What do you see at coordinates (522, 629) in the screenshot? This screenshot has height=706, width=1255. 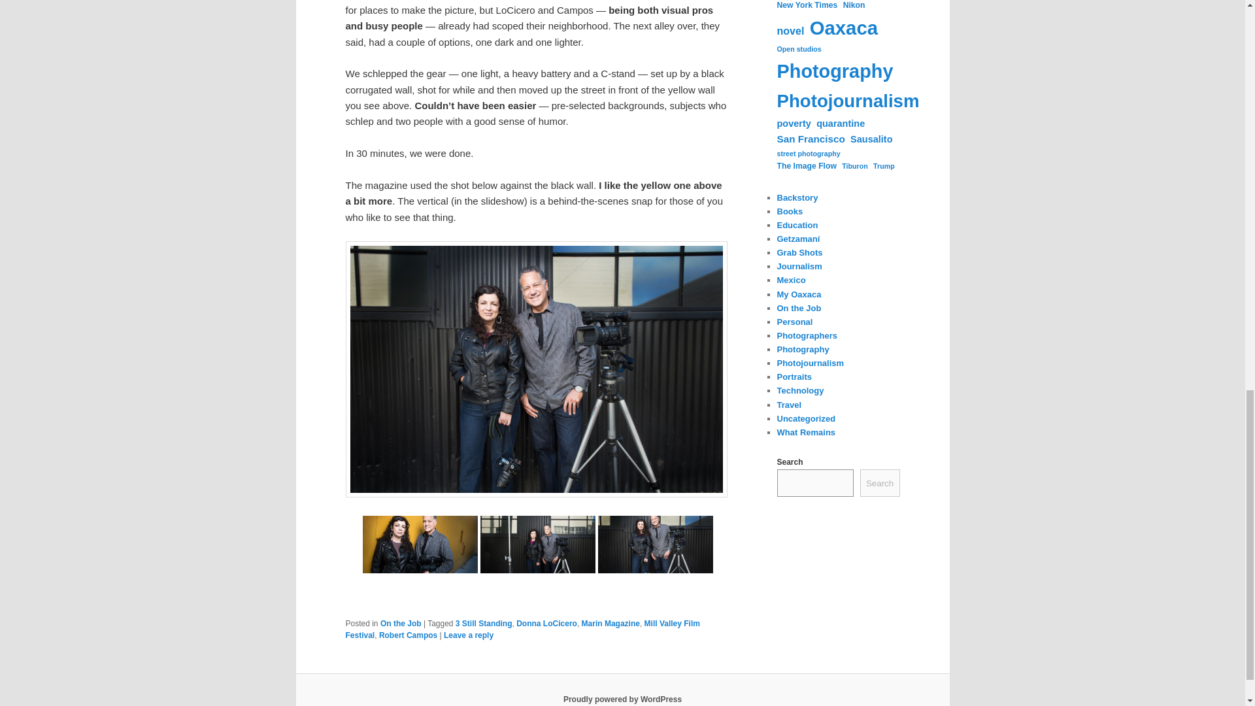 I see `Mill Valley Film Festival` at bounding box center [522, 629].